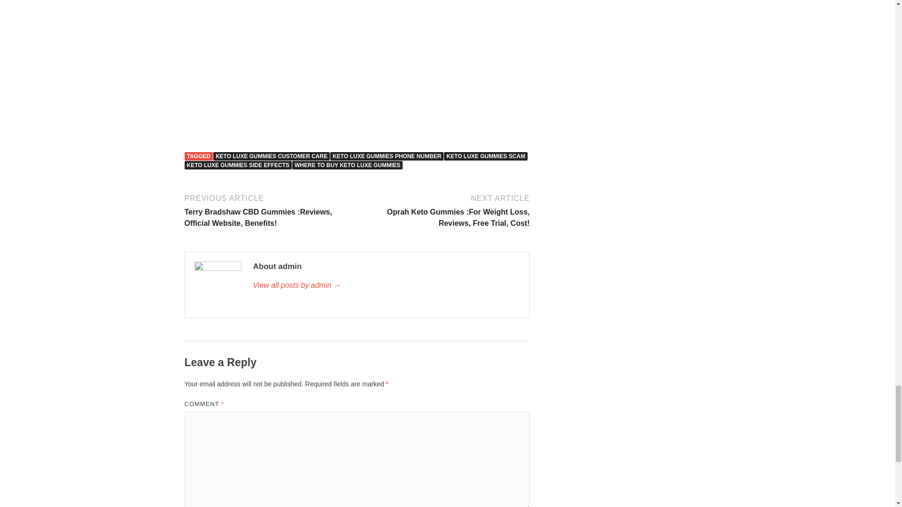 The width and height of the screenshot is (902, 507). Describe the element at coordinates (238, 165) in the screenshot. I see `KETO LUXE GUMMIES SIDE EFFECTS` at that location.